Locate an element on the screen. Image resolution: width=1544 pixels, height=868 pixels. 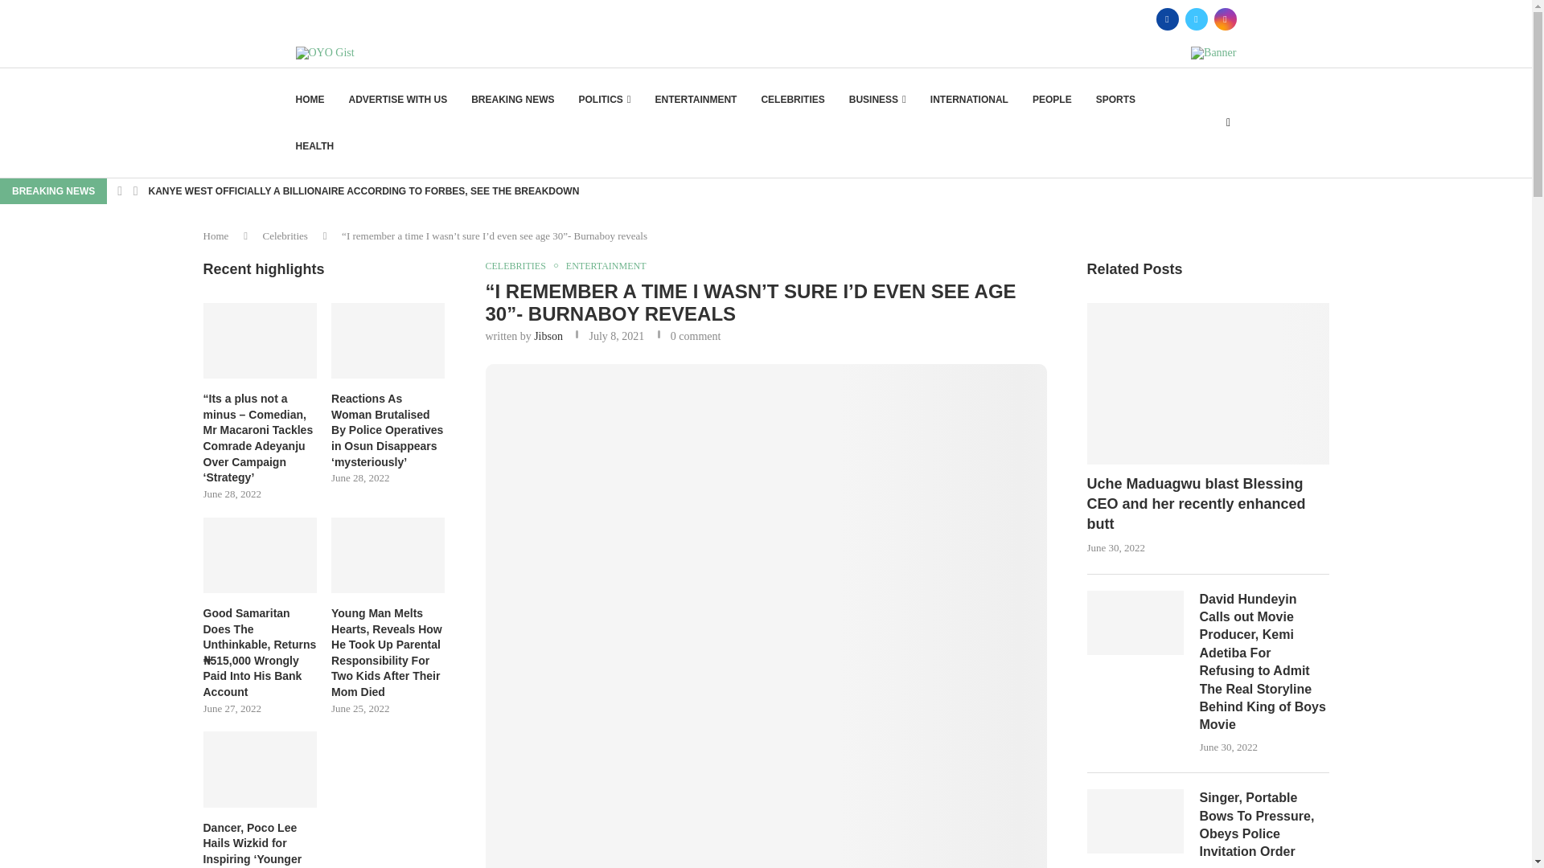
ADVERTISE WITH US is located at coordinates (397, 100).